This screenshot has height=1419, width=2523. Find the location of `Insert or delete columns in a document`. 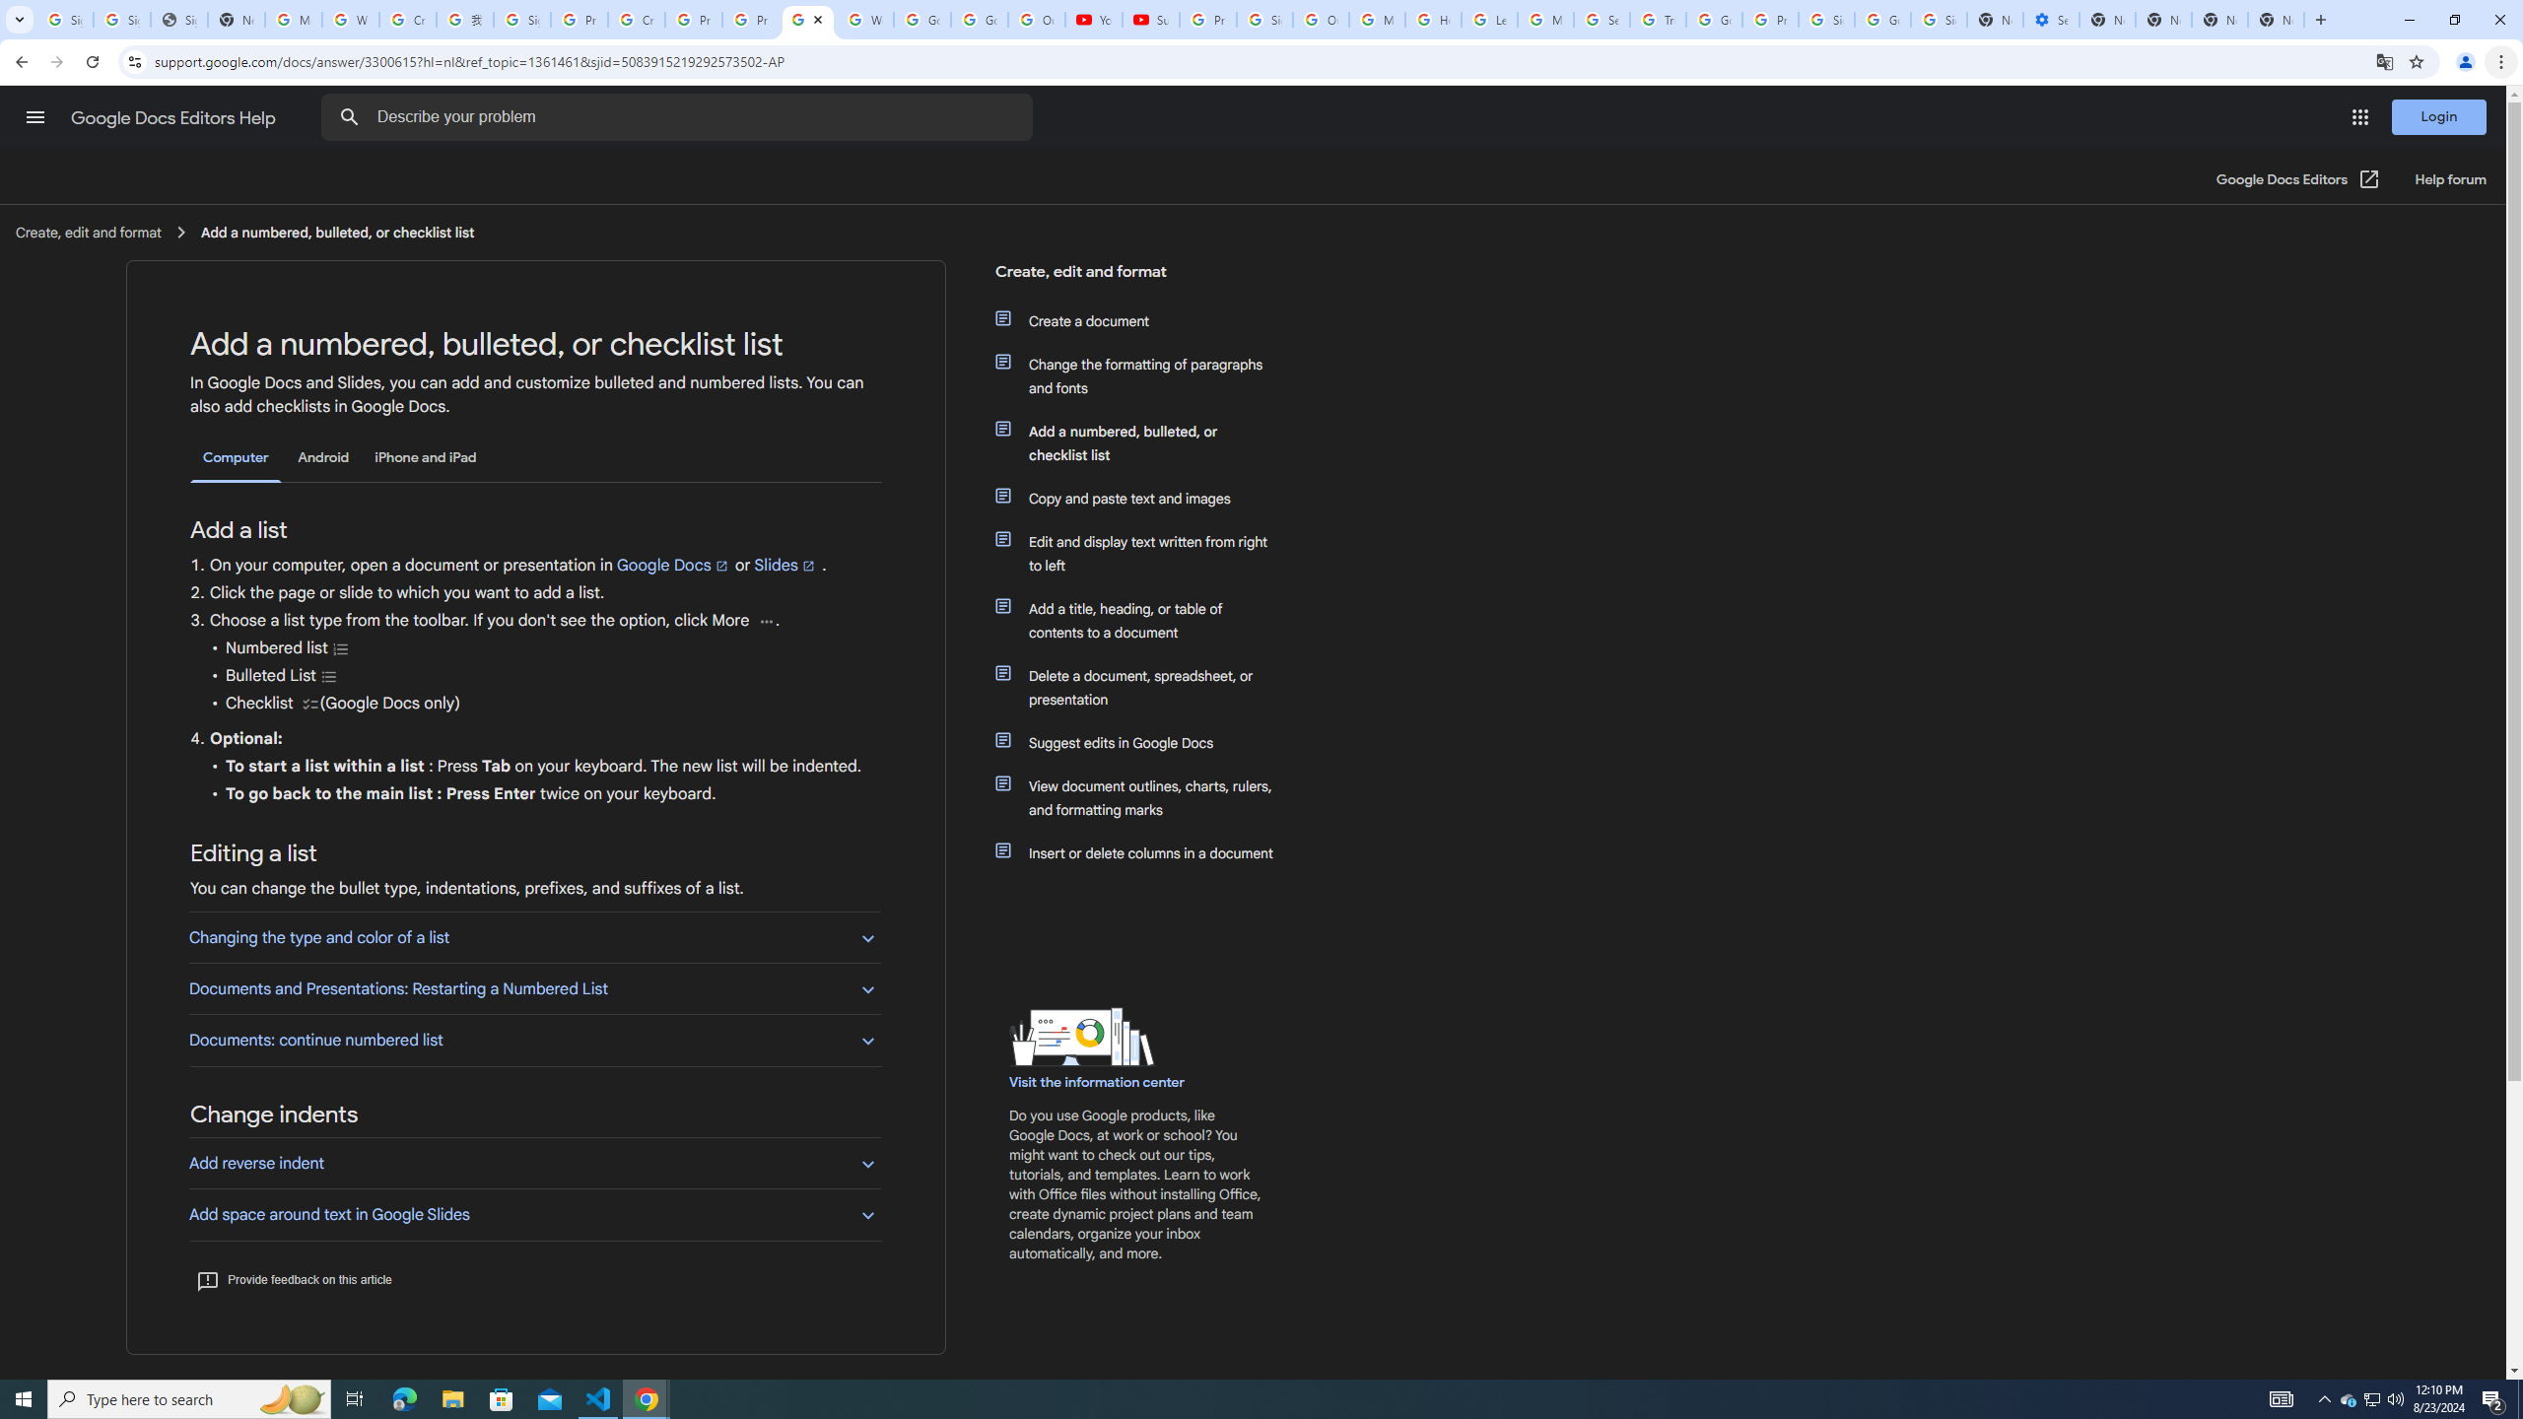

Insert or delete columns in a document is located at coordinates (1146, 853).